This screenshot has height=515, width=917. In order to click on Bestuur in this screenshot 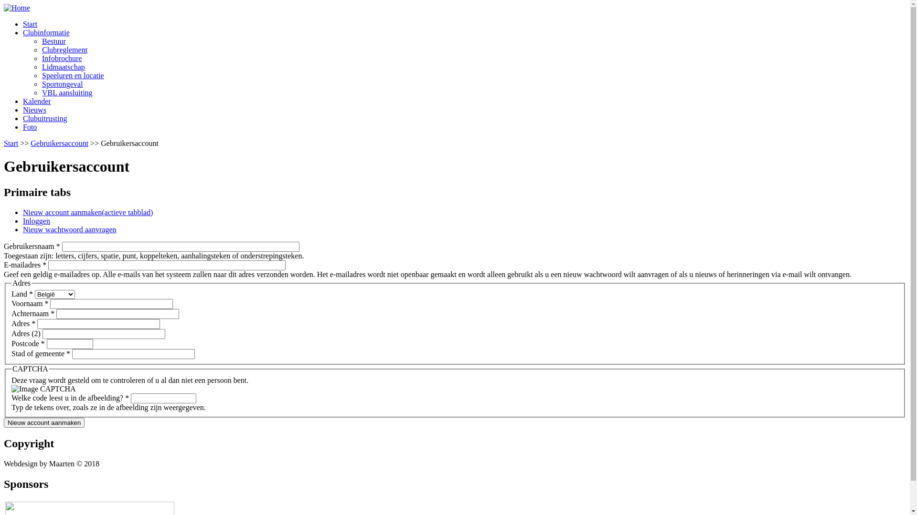, I will do `click(54, 41)`.